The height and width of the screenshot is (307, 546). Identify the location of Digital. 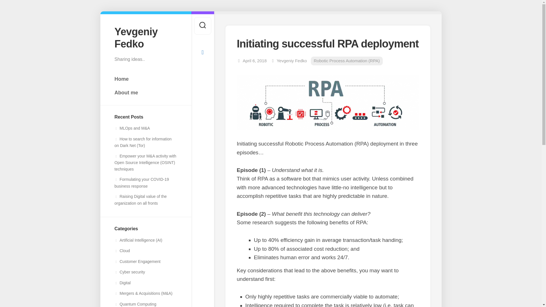
(122, 283).